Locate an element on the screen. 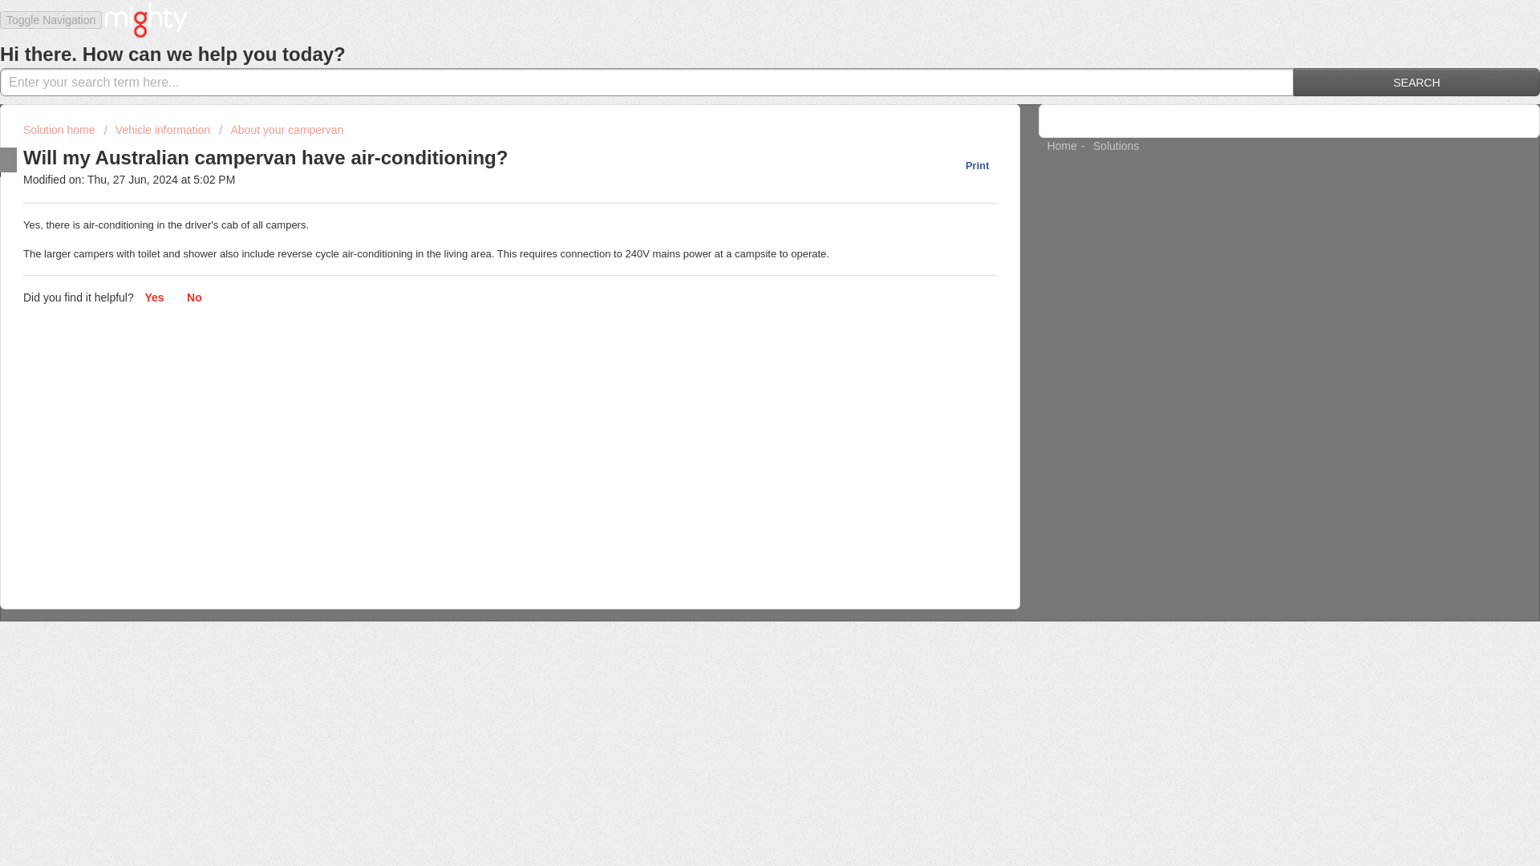 Image resolution: width=1540 pixels, height=866 pixels. Print is located at coordinates (969, 165).